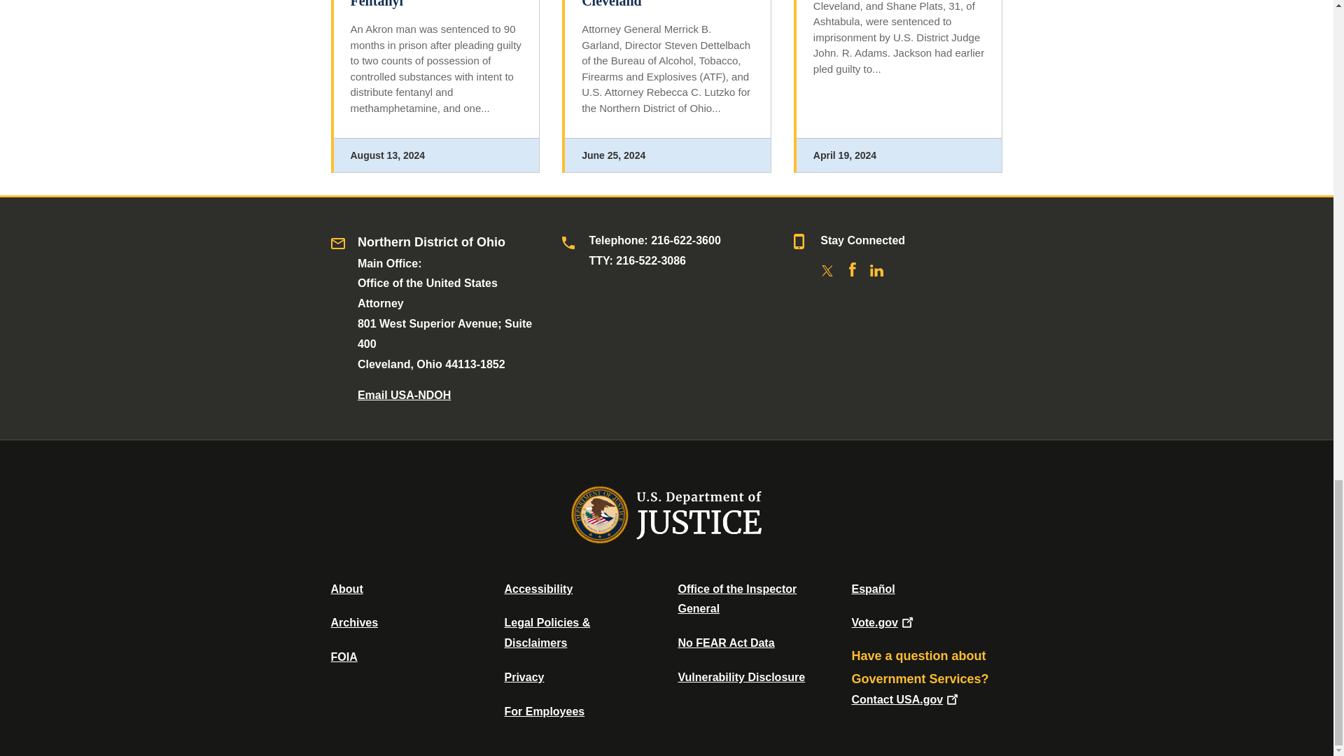  Describe the element at coordinates (725, 643) in the screenshot. I see `Data Posted Pursuant To The No Fear Act` at that location.